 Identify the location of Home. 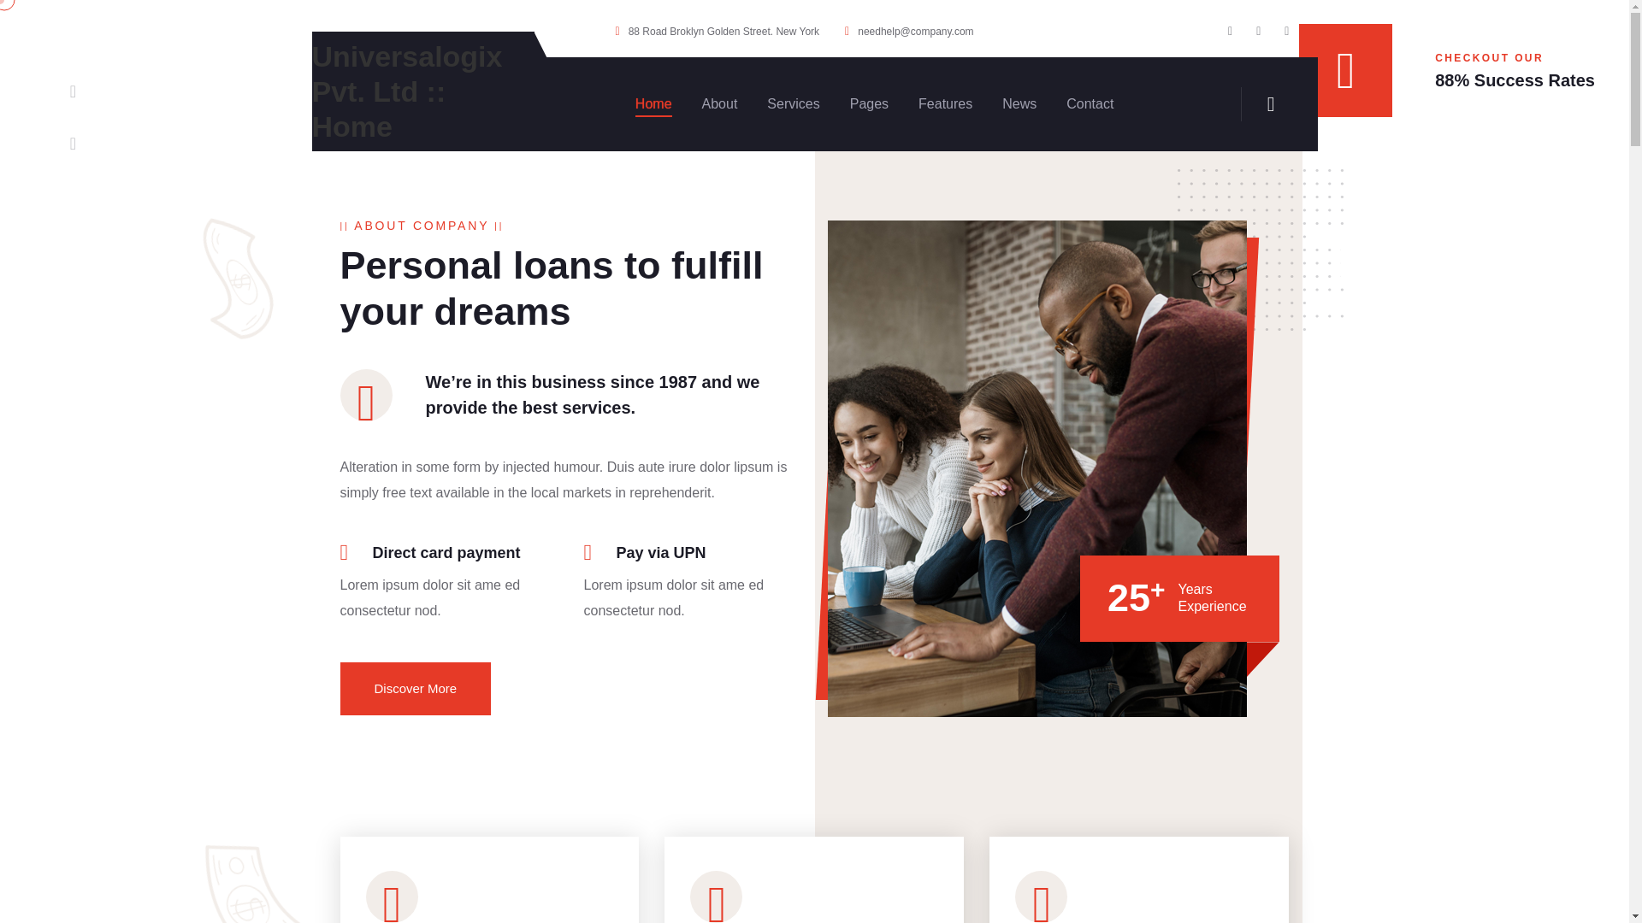
(653, 104).